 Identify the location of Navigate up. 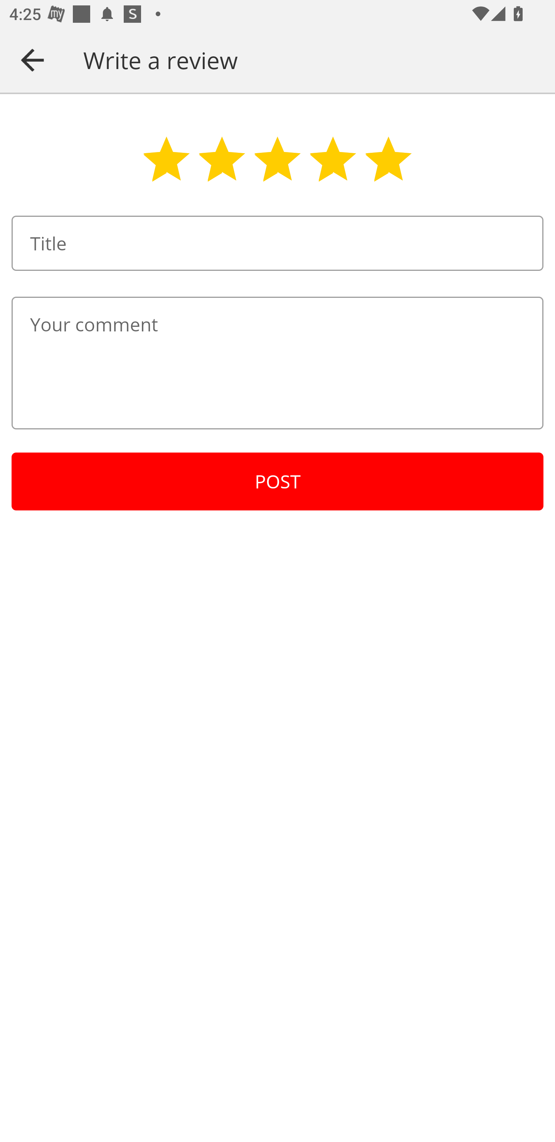
(32, 60).